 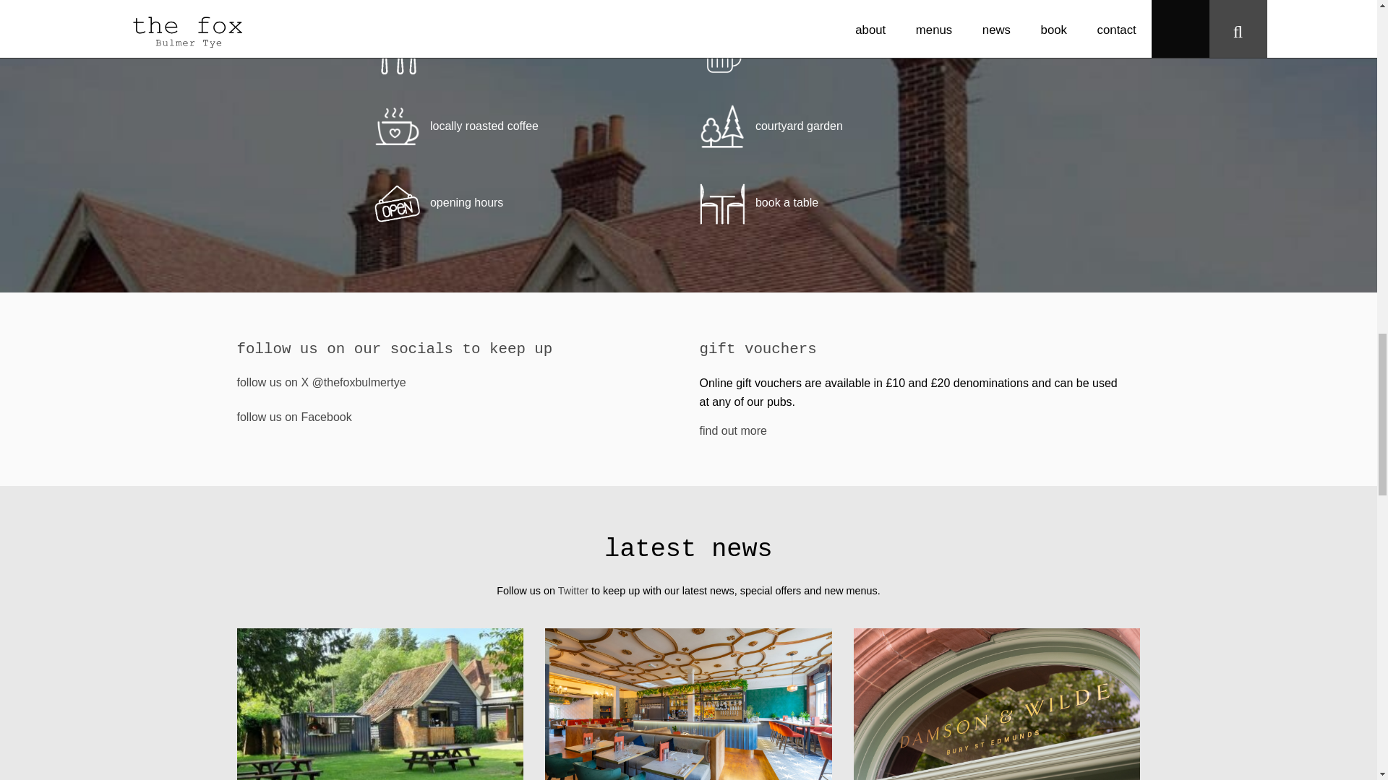 I want to click on Locally roasted coffee, so click(x=456, y=126).